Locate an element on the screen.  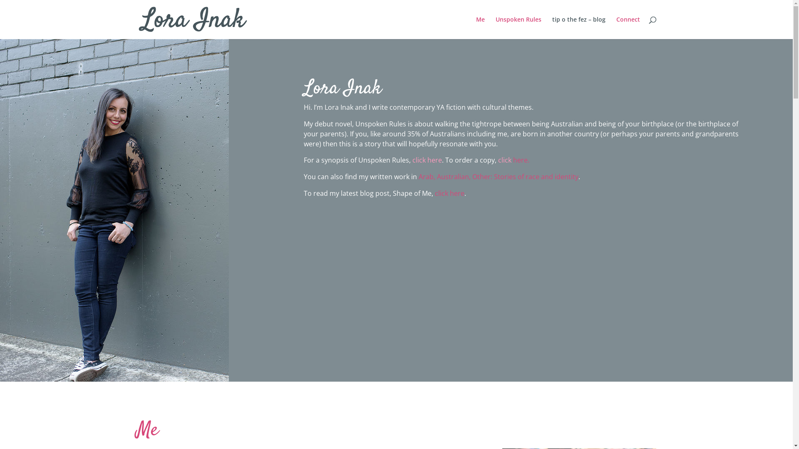
here. is located at coordinates (521, 160).